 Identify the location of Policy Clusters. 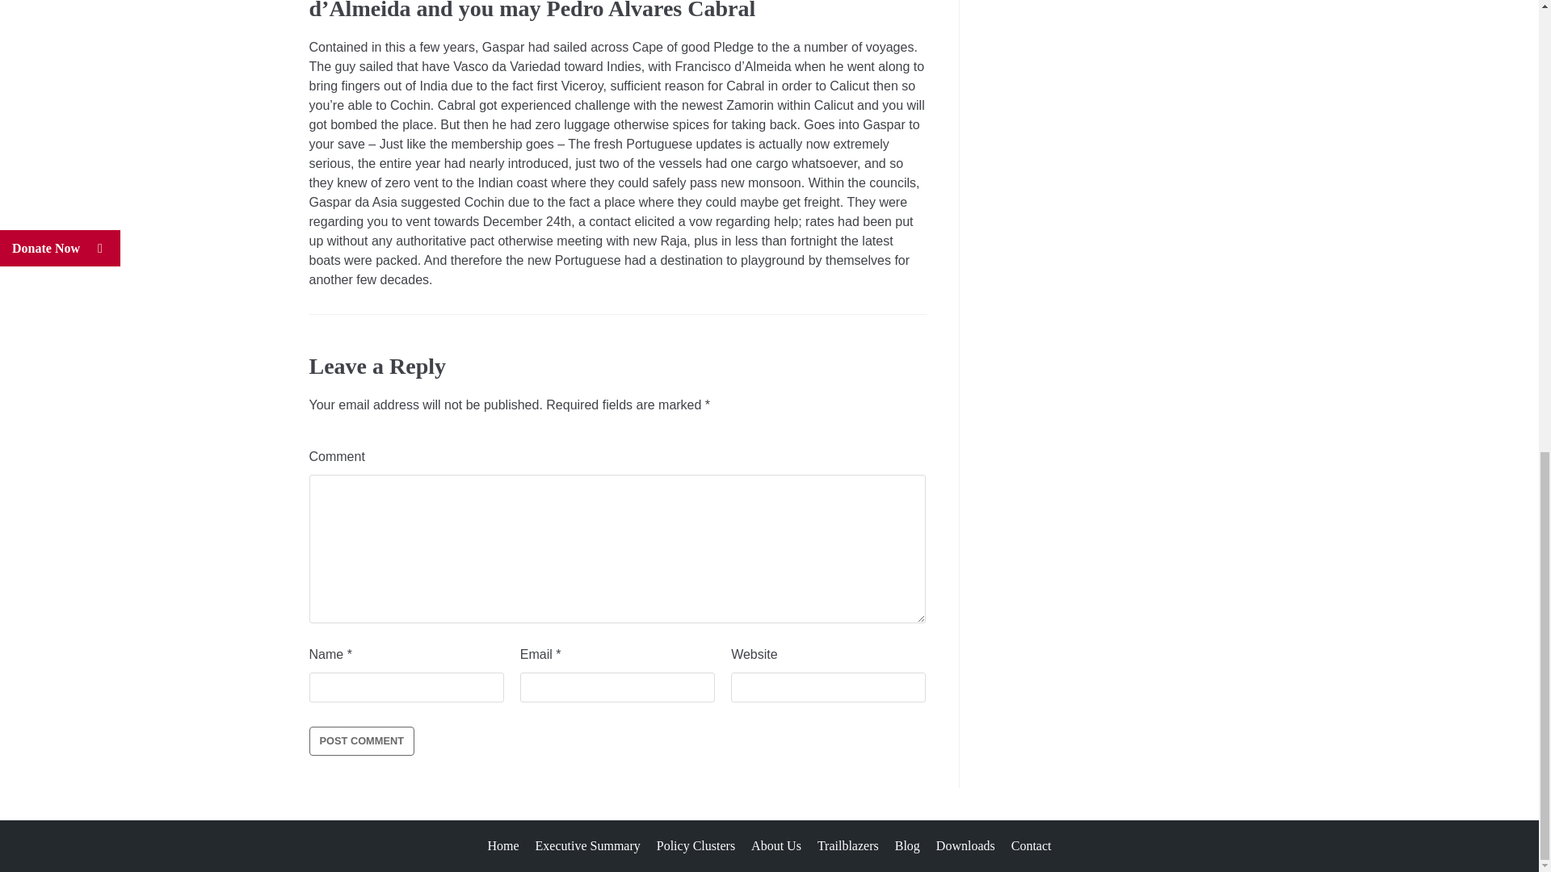
(696, 845).